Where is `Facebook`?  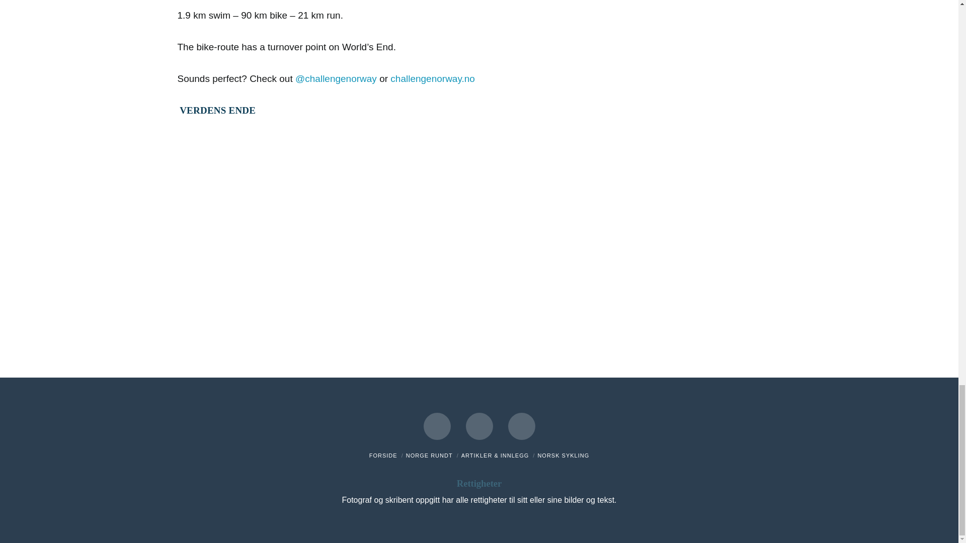
Facebook is located at coordinates (437, 426).